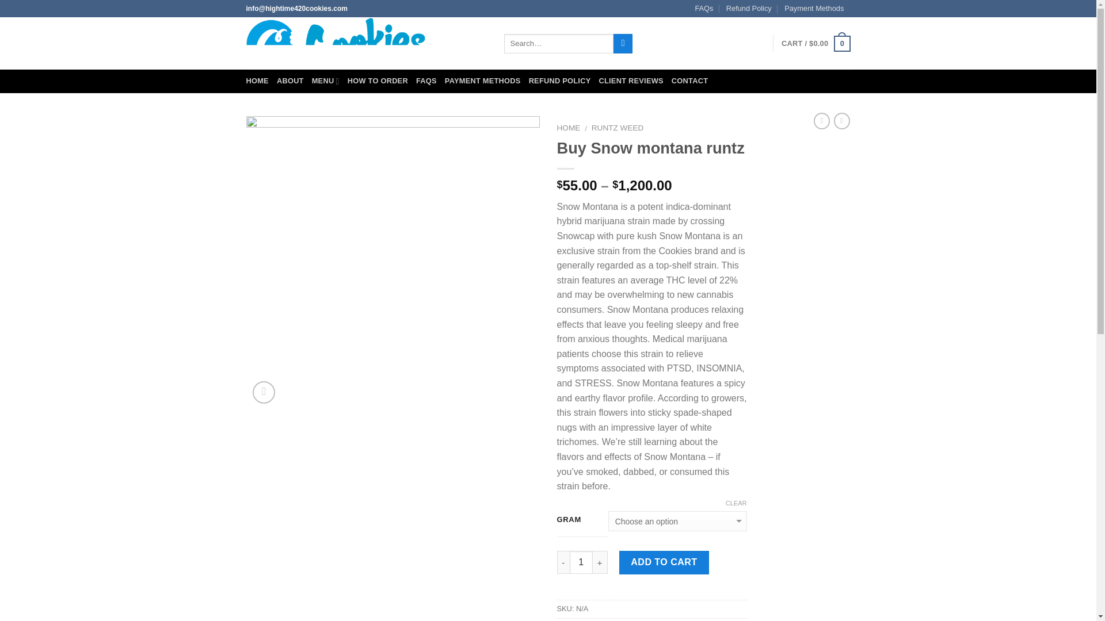 This screenshot has height=621, width=1105. Describe the element at coordinates (581, 562) in the screenshot. I see `1` at that location.